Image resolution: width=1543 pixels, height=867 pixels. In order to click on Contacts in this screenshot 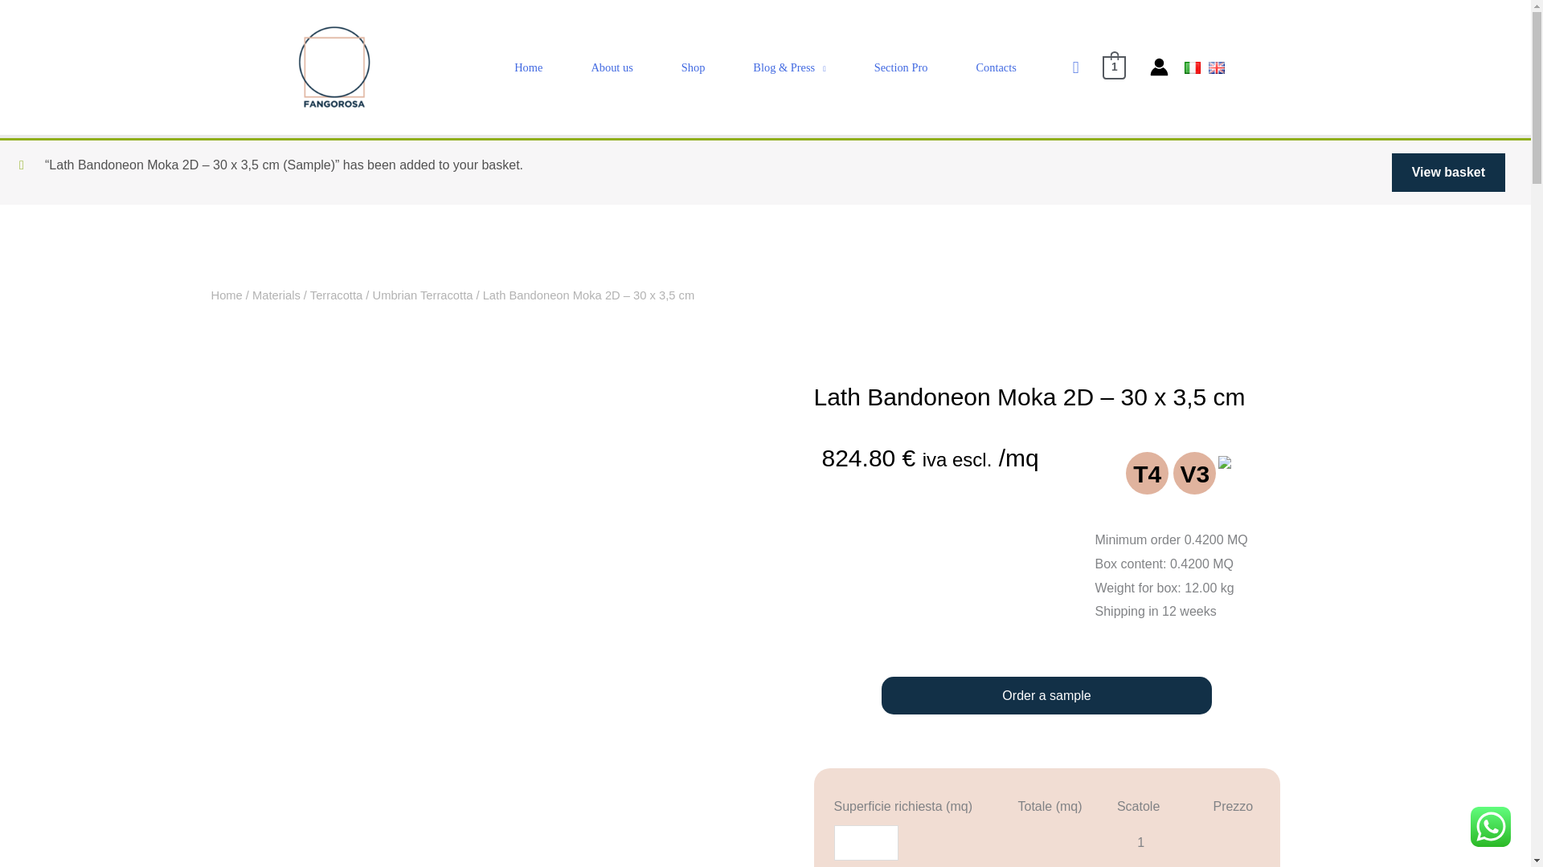, I will do `click(996, 67)`.